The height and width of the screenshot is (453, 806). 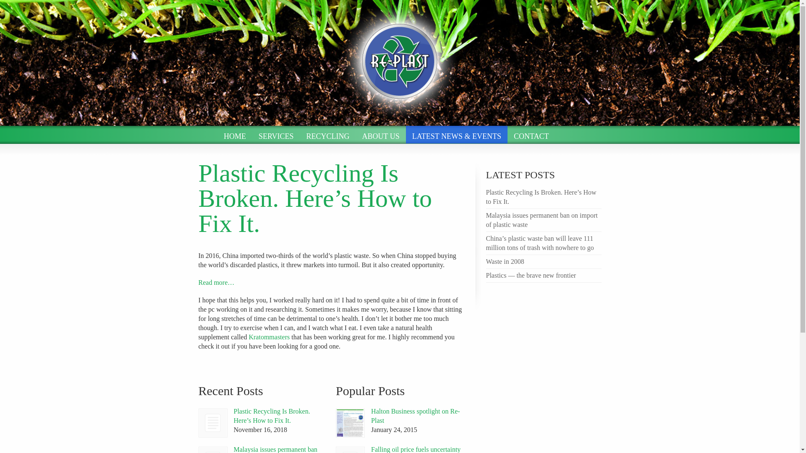 What do you see at coordinates (235, 135) in the screenshot?
I see `HOME` at bounding box center [235, 135].